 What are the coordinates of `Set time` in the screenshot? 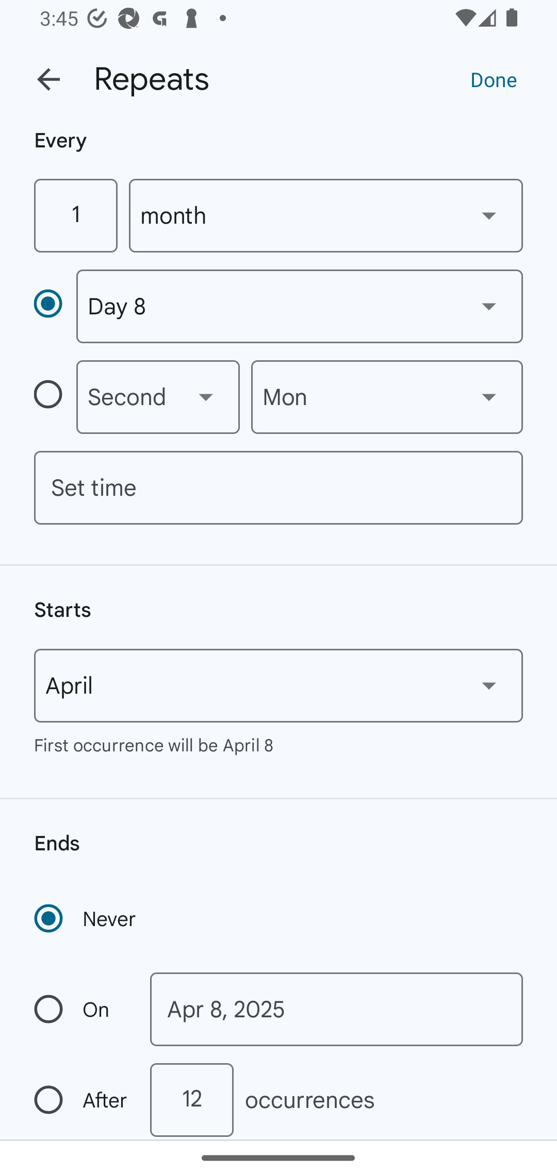 It's located at (278, 488).